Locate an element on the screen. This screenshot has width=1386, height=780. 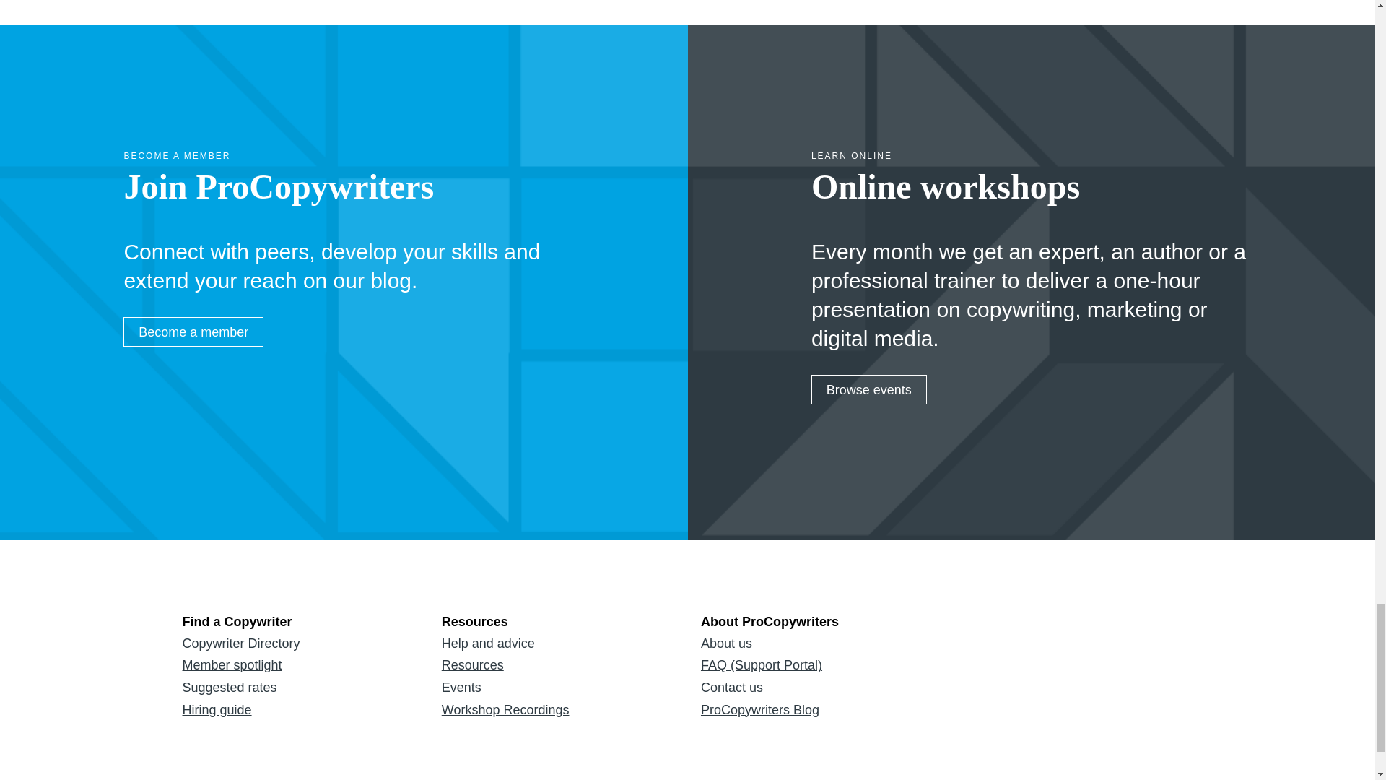
Resources is located at coordinates (557, 666).